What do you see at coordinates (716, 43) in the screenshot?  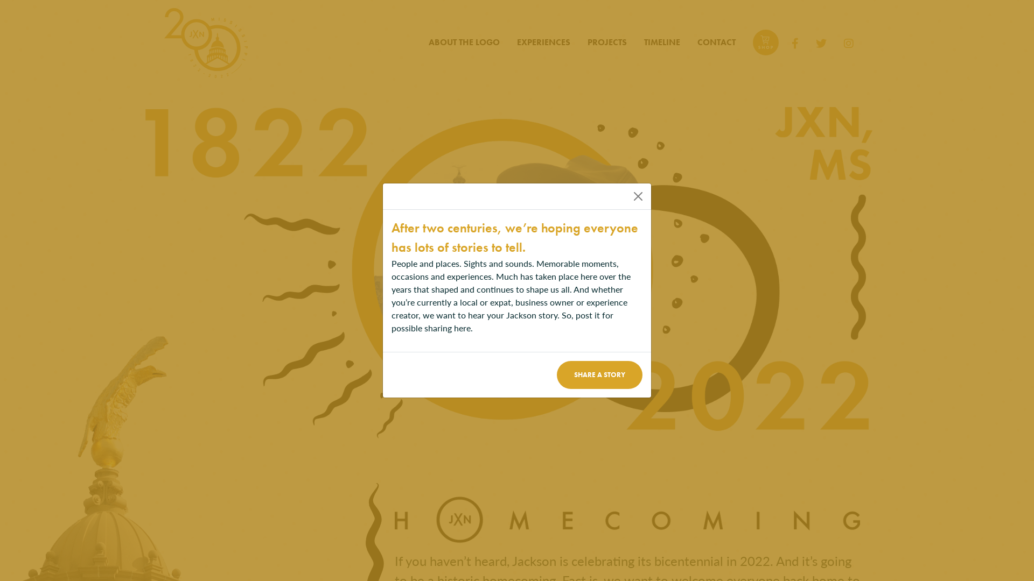 I see `CONTACT` at bounding box center [716, 43].